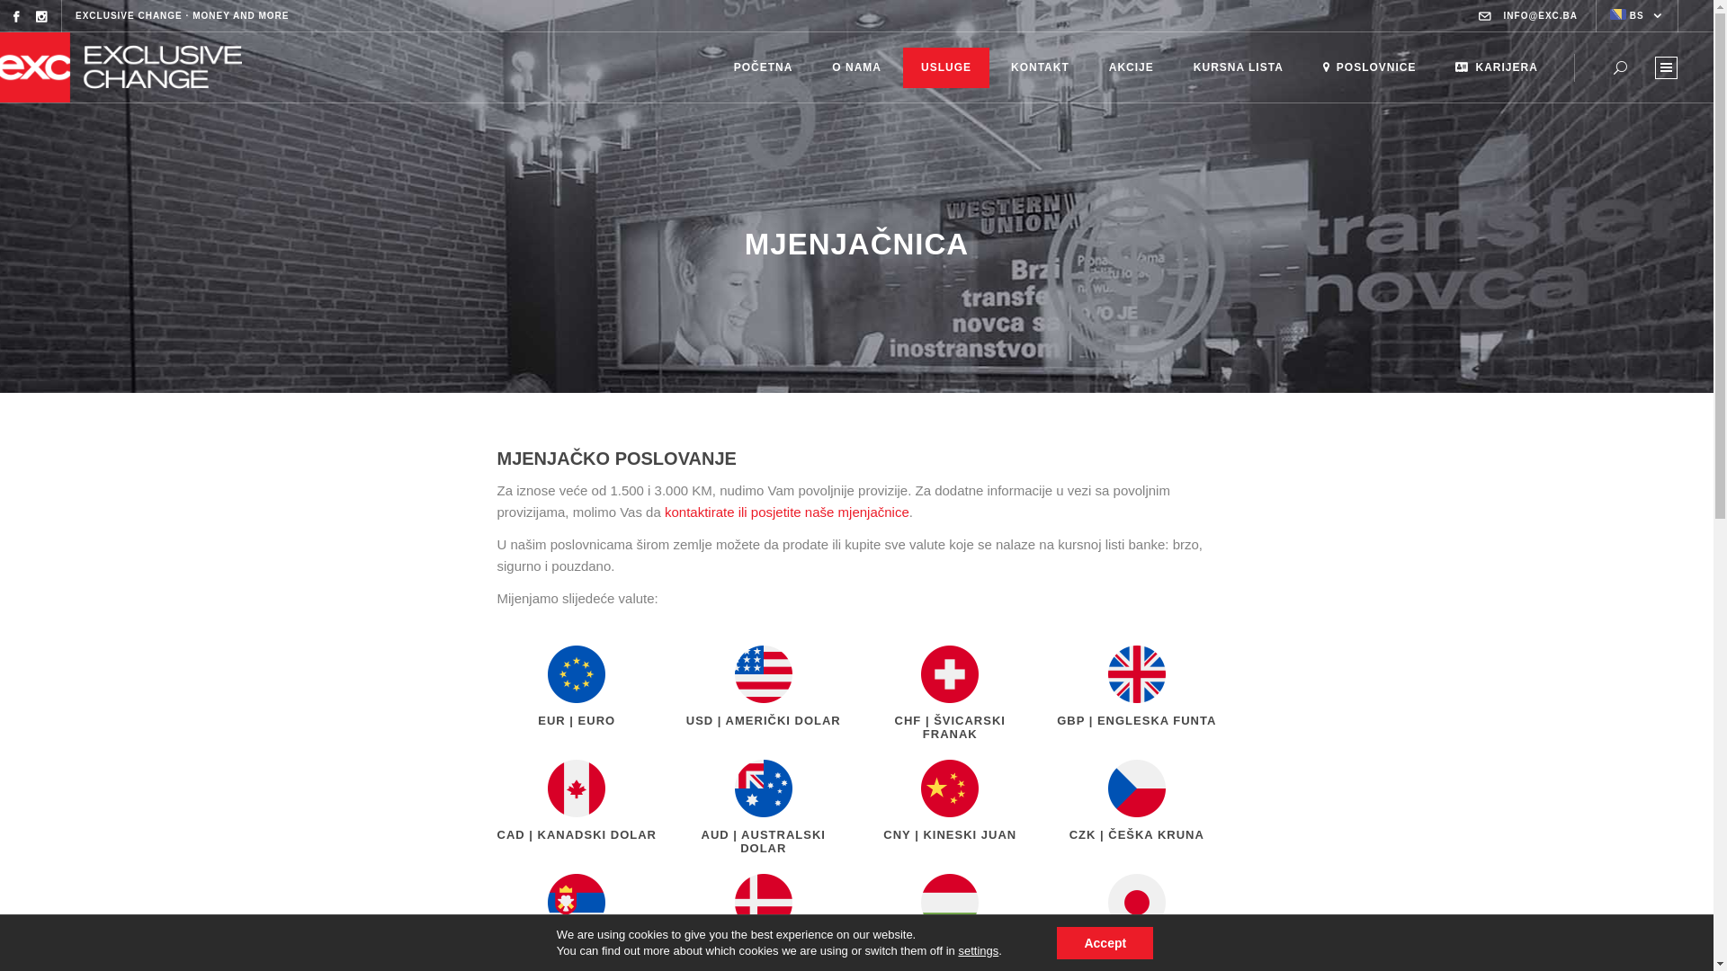  Describe the element at coordinates (1137, 674) in the screenshot. I see `united-kingdom` at that location.